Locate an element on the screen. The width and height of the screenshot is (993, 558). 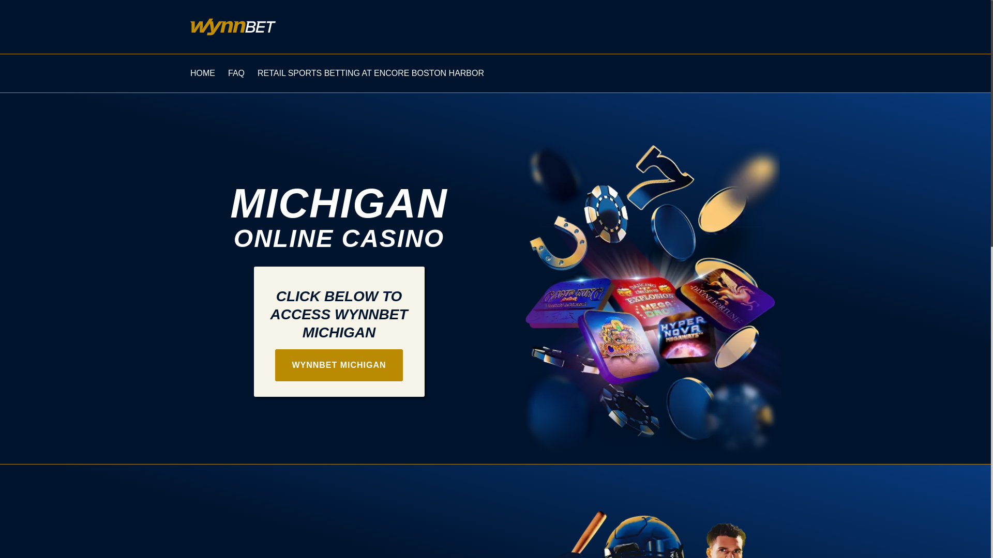
RETAIL SPORTS BETTING AT ENCORE BOSTON HARBOR is located at coordinates (370, 73).